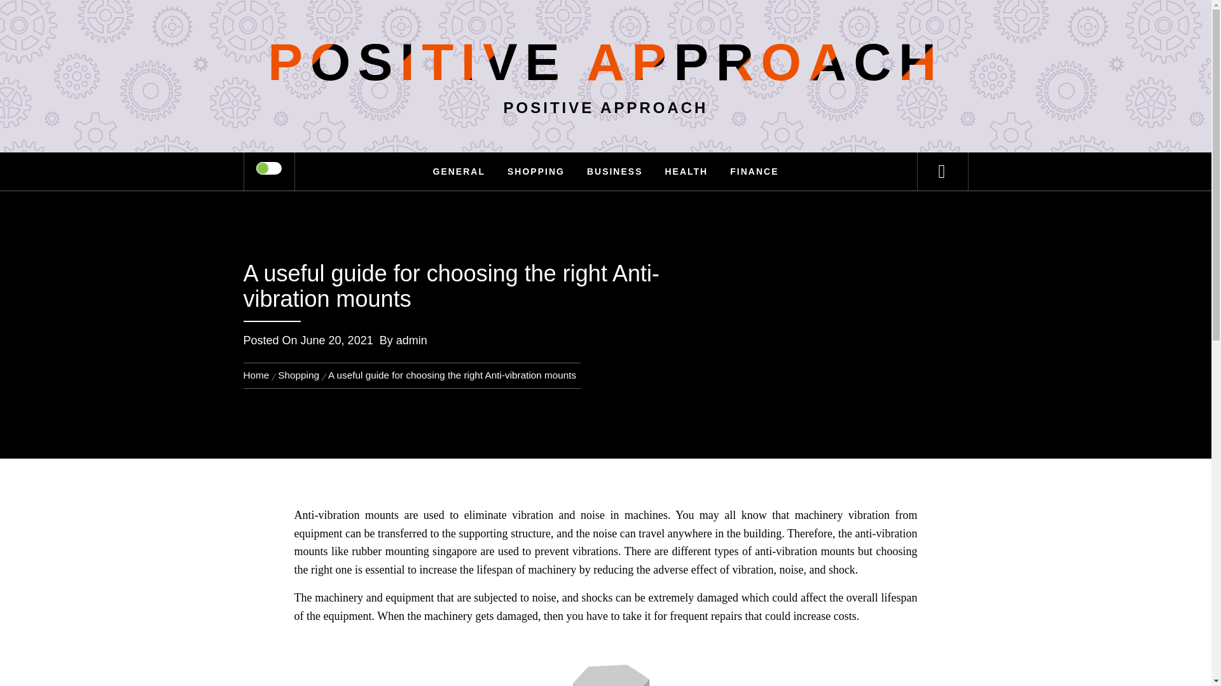 The width and height of the screenshot is (1221, 686). I want to click on SHOPPING, so click(535, 171).